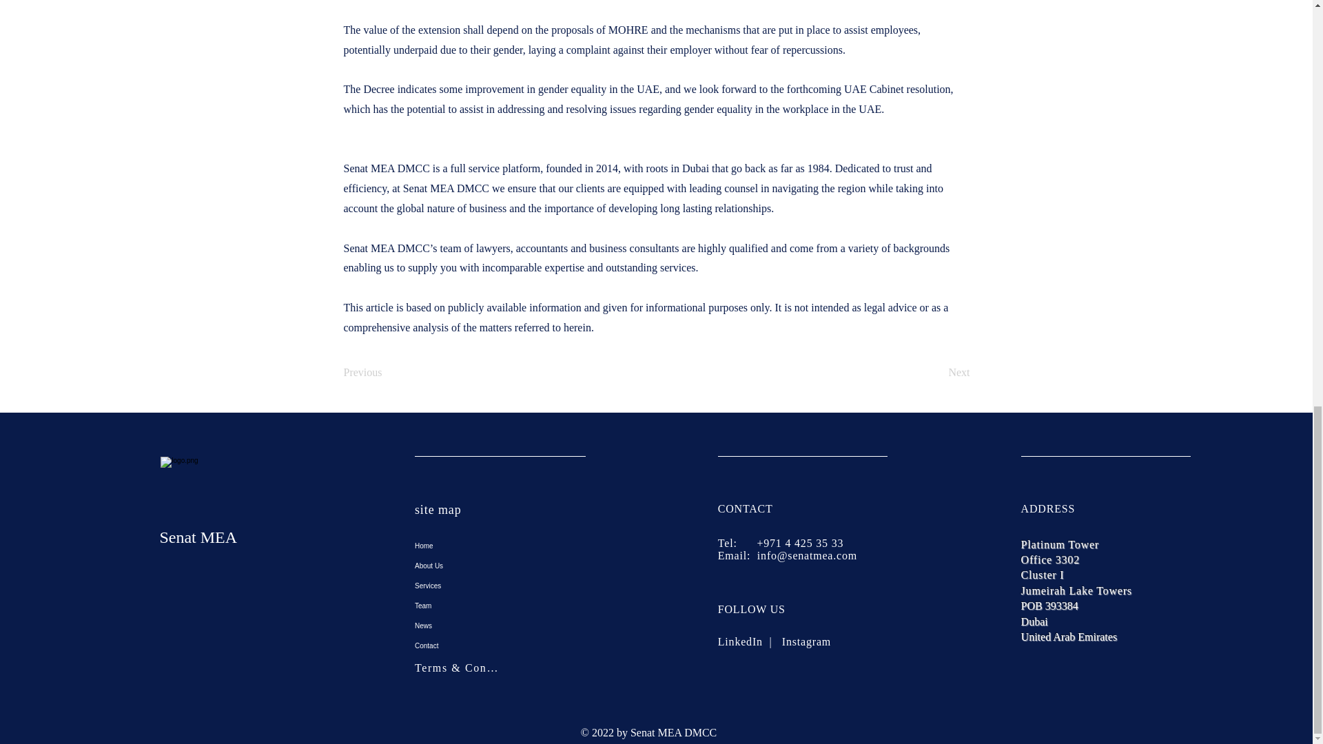  What do you see at coordinates (500, 586) in the screenshot?
I see `Services` at bounding box center [500, 586].